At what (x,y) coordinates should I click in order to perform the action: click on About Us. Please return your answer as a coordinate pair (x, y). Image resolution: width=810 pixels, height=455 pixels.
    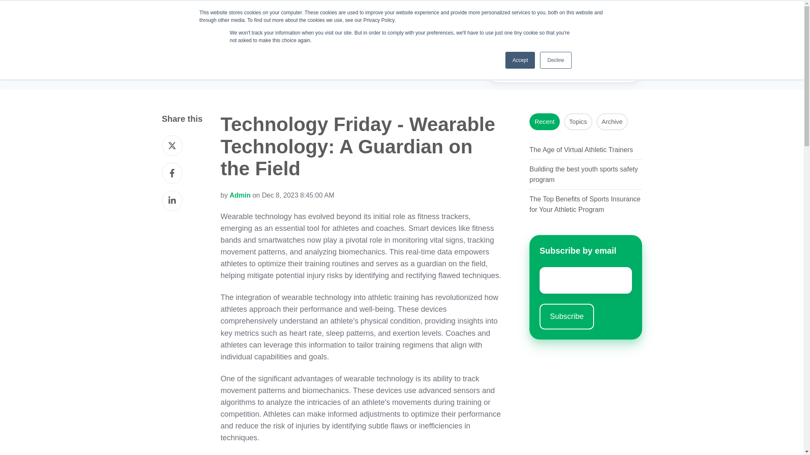
    Looking at the image, I should click on (500, 25).